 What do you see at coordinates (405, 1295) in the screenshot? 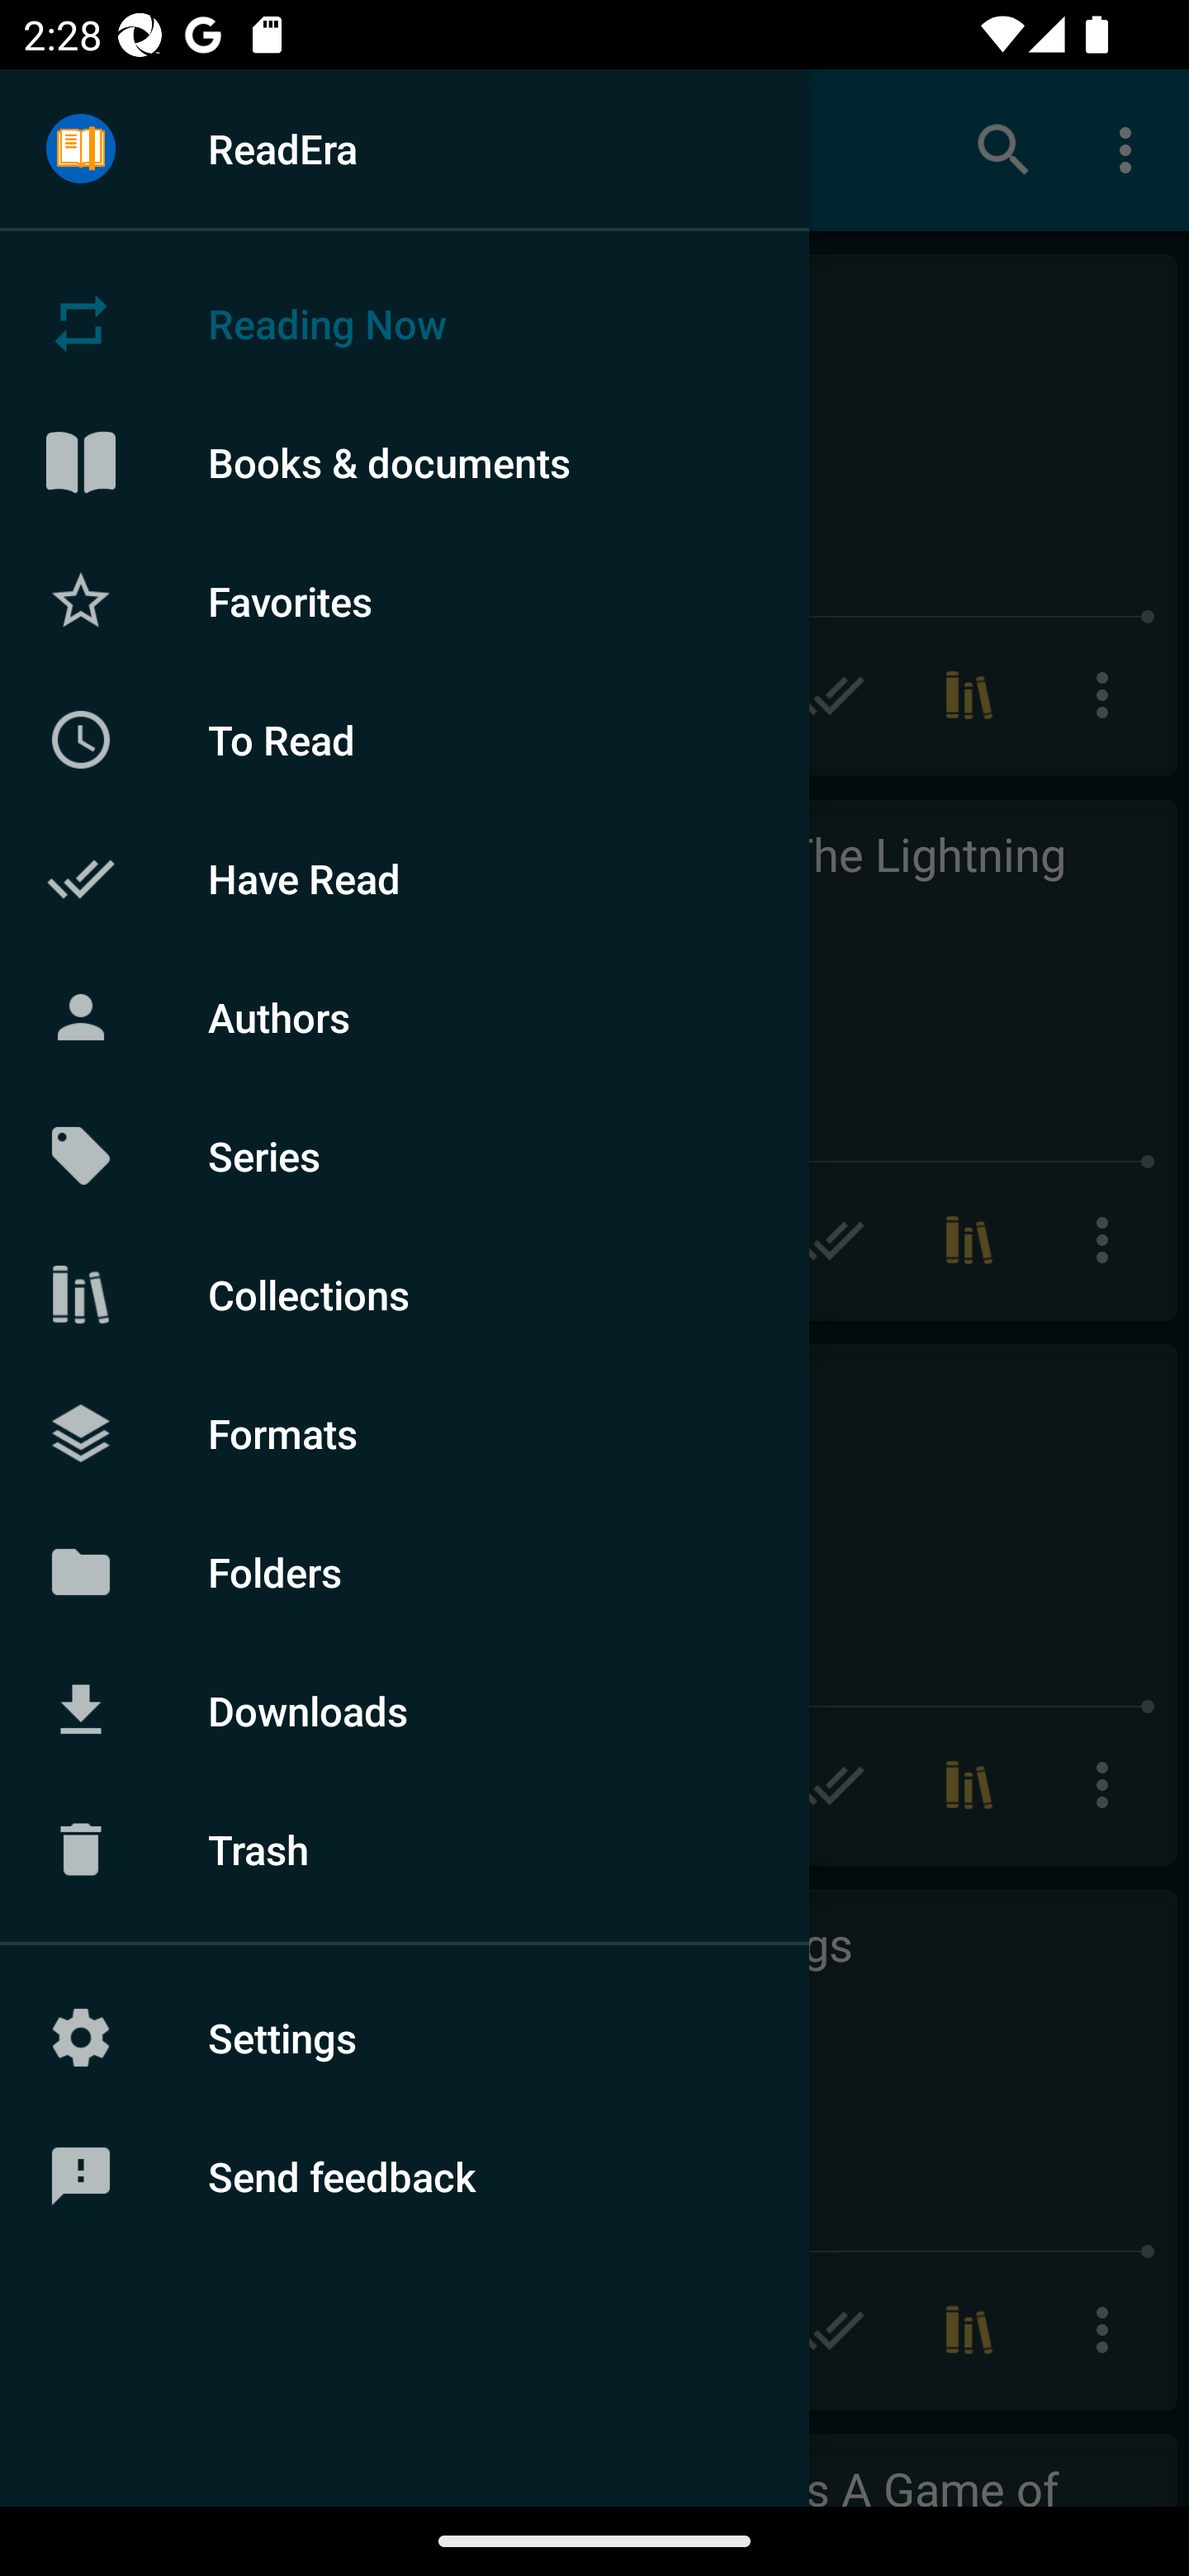
I see `Collections` at bounding box center [405, 1295].